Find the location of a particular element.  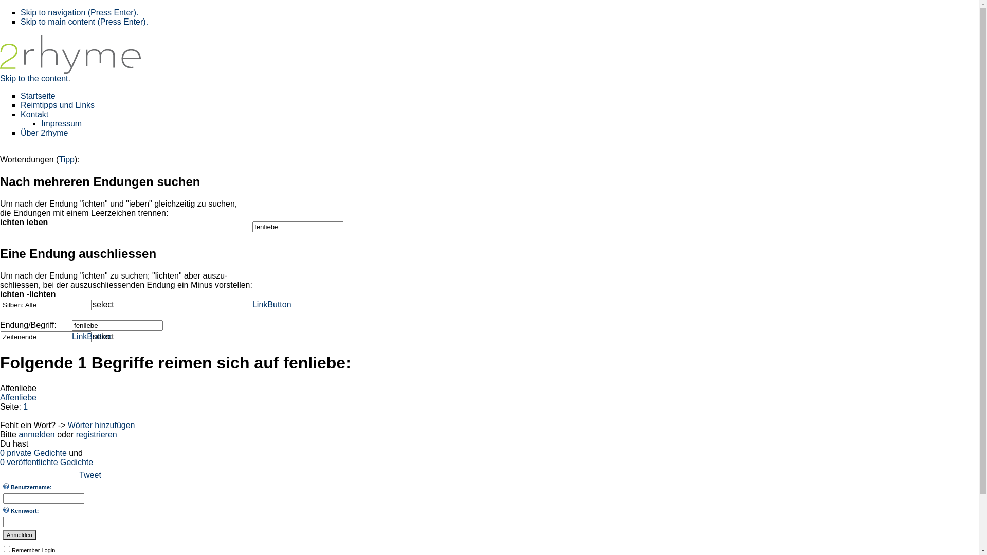

Startseite is located at coordinates (38, 96).